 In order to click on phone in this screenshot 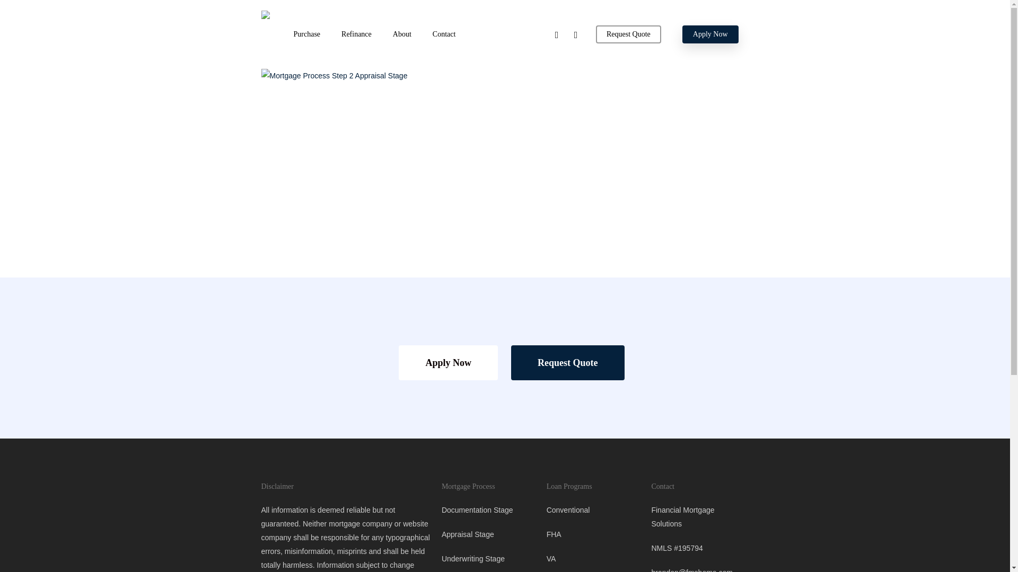, I will do `click(557, 34)`.